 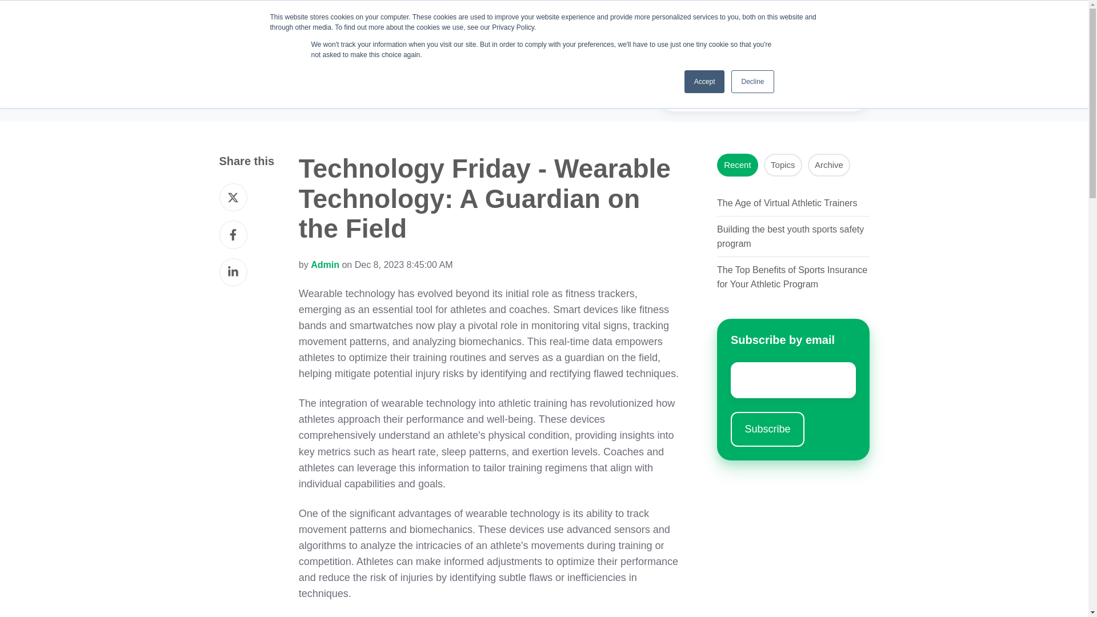 I want to click on Contact, so click(x=737, y=34).